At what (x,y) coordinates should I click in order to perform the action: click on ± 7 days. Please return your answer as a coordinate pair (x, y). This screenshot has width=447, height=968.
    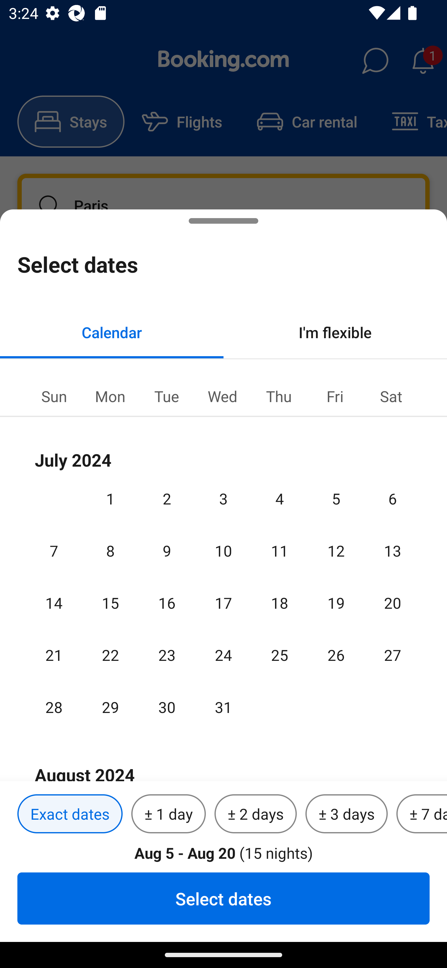
    Looking at the image, I should click on (422, 814).